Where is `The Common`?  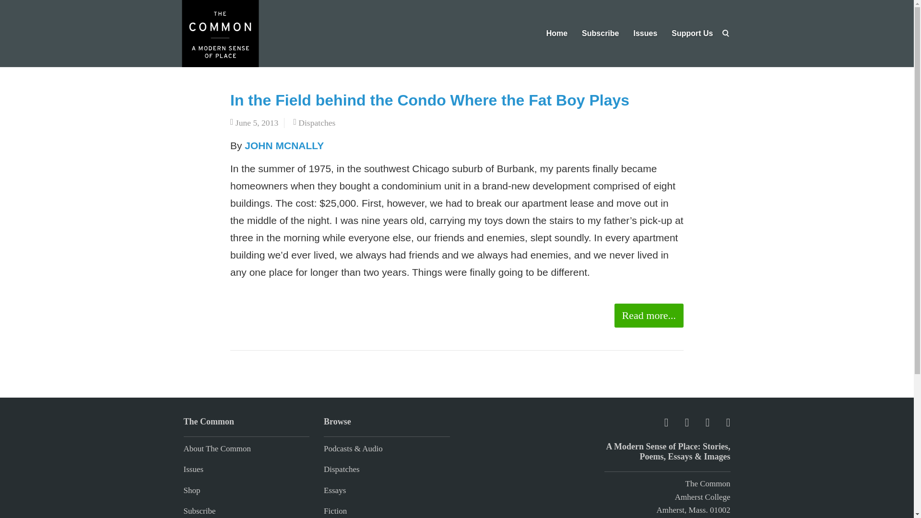 The Common is located at coordinates (708, 483).